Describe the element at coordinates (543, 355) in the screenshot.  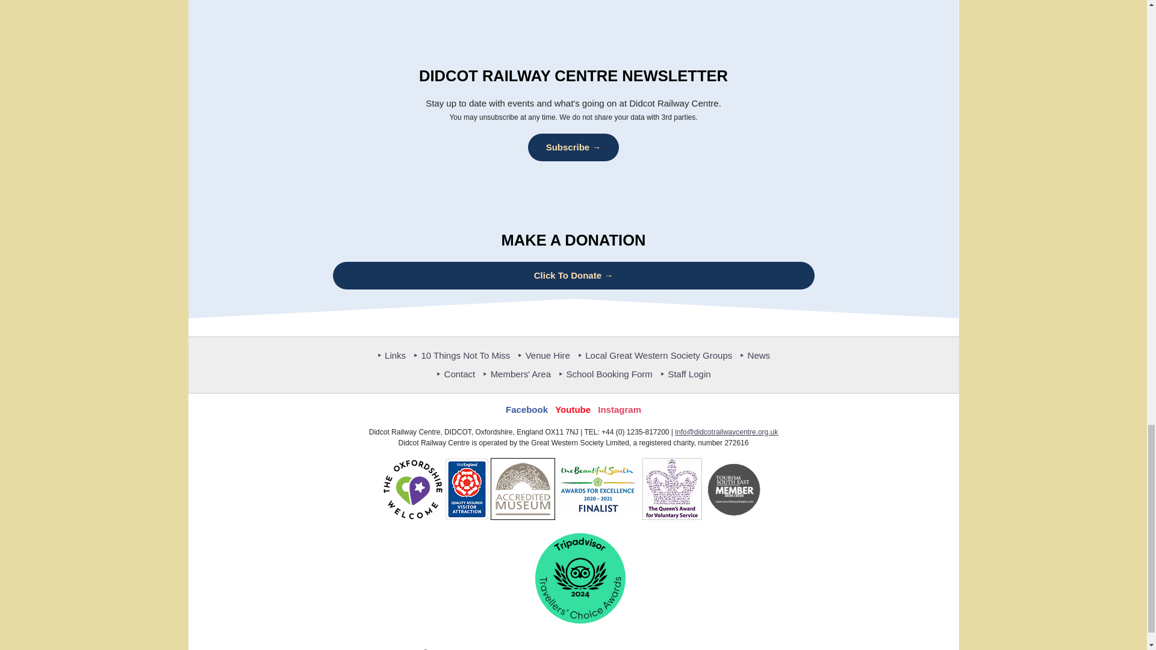
I see `Venue Hire` at that location.